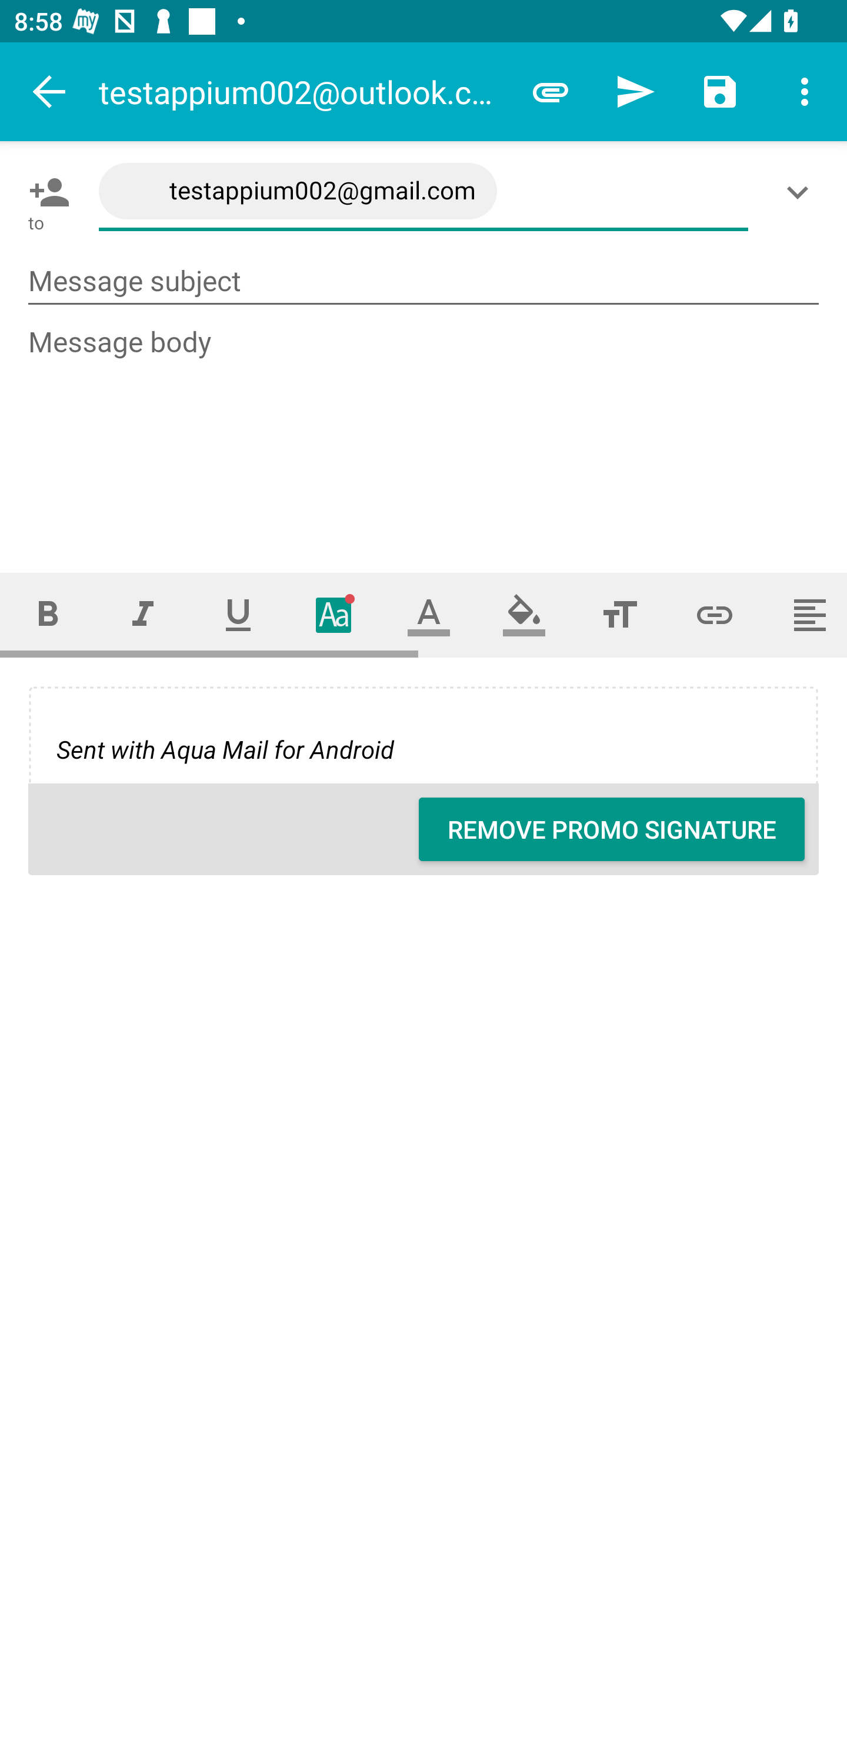  What do you see at coordinates (720, 91) in the screenshot?
I see `Save` at bounding box center [720, 91].